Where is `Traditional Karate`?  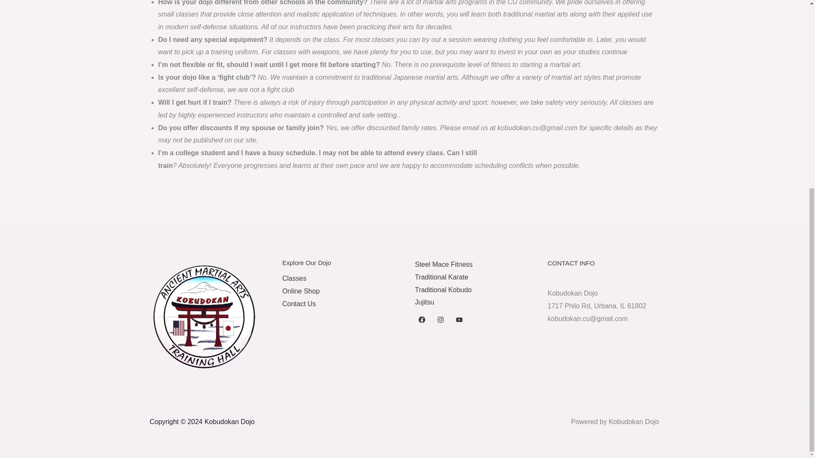 Traditional Karate is located at coordinates (441, 277).